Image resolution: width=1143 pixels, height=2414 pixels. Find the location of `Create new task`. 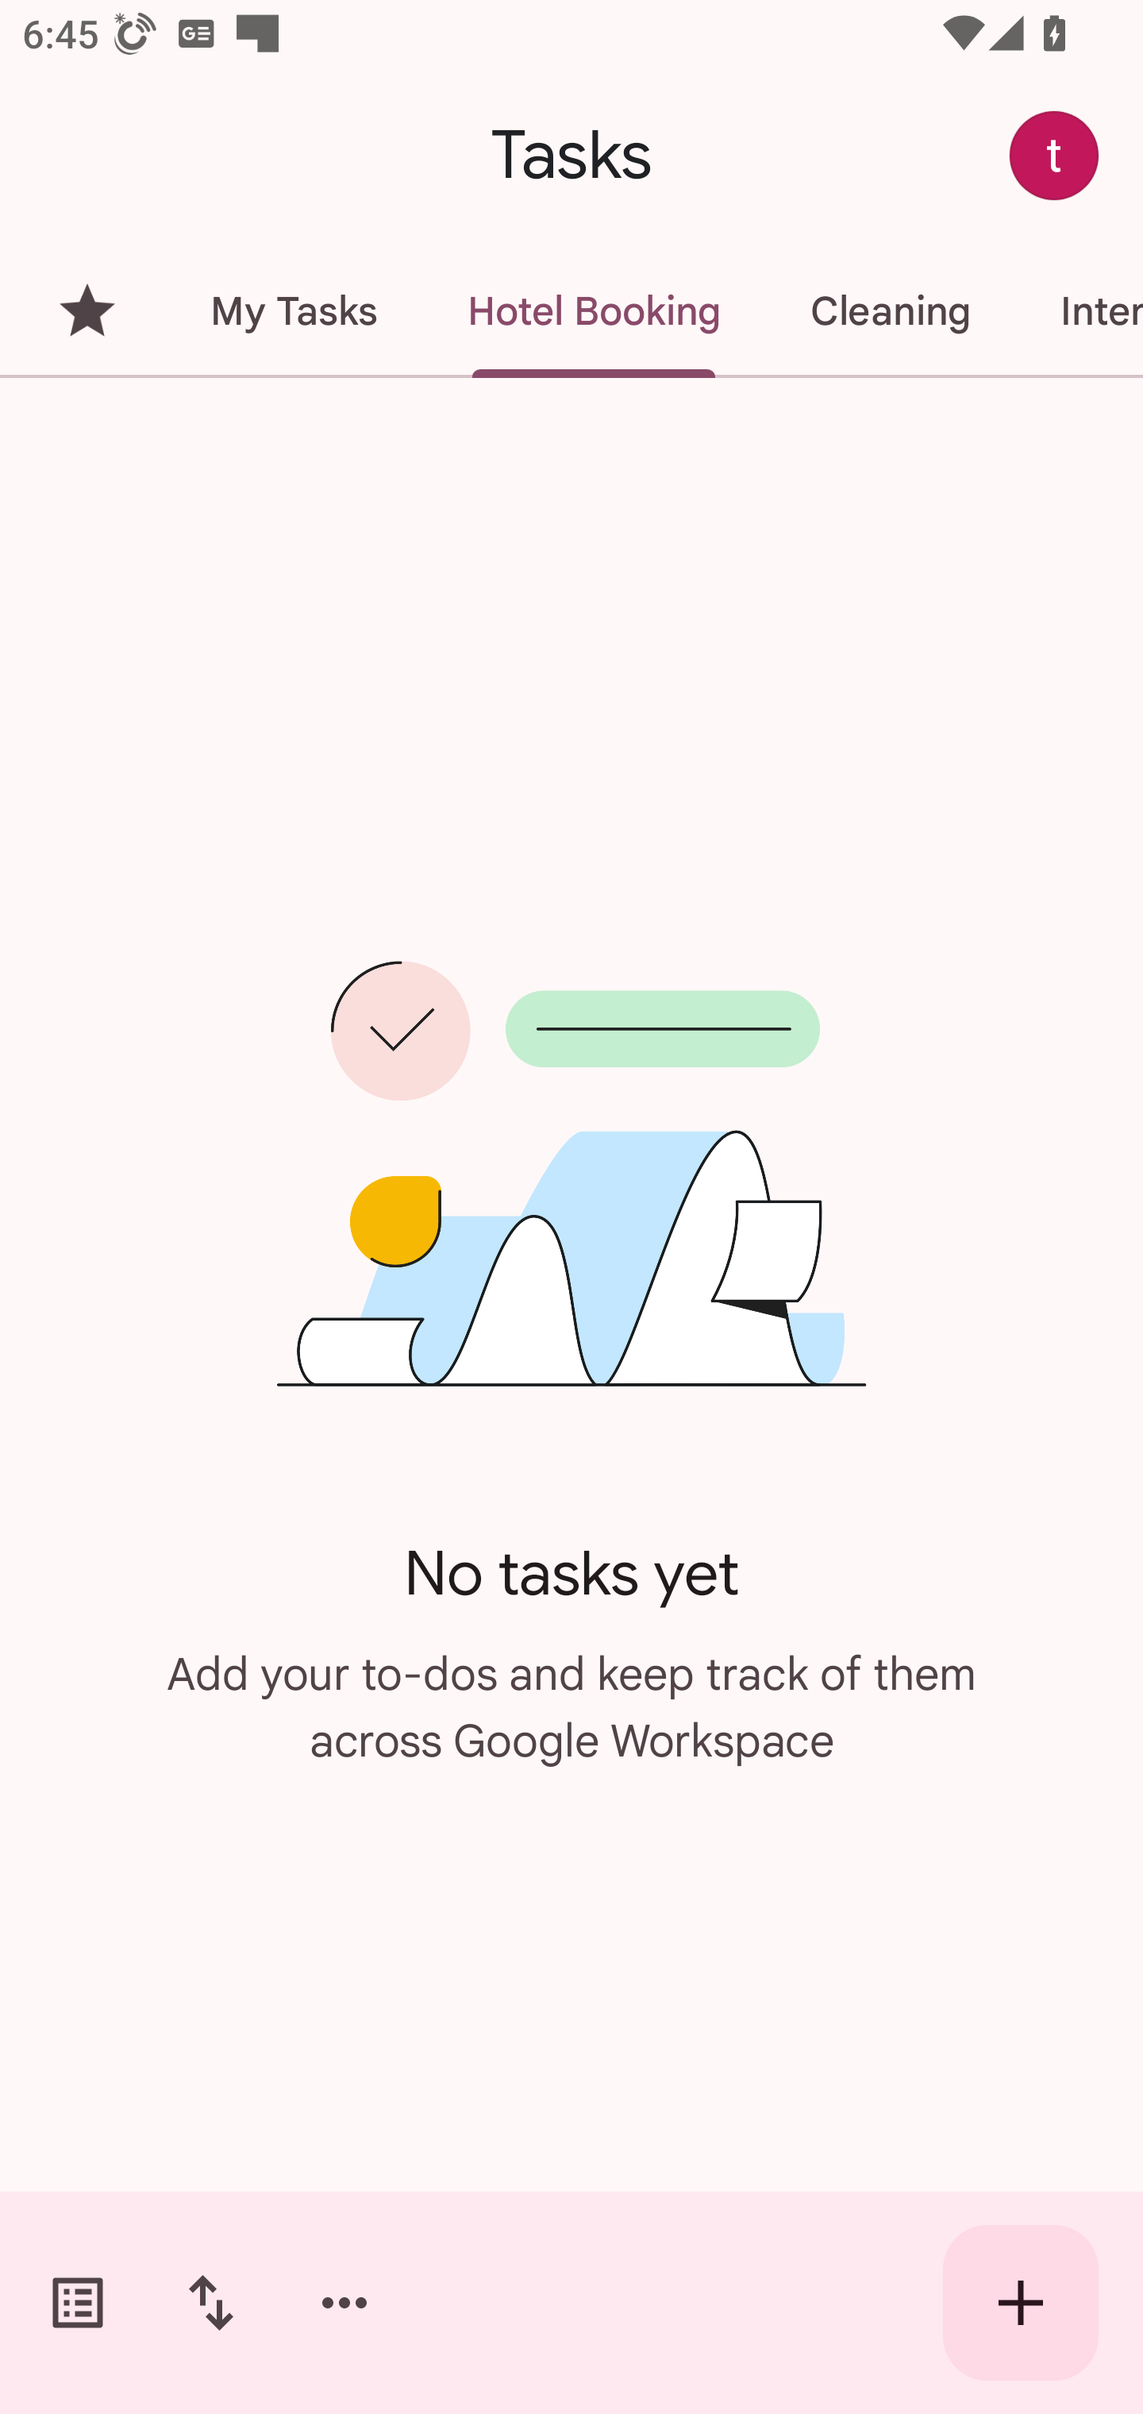

Create new task is located at coordinates (1021, 2303).